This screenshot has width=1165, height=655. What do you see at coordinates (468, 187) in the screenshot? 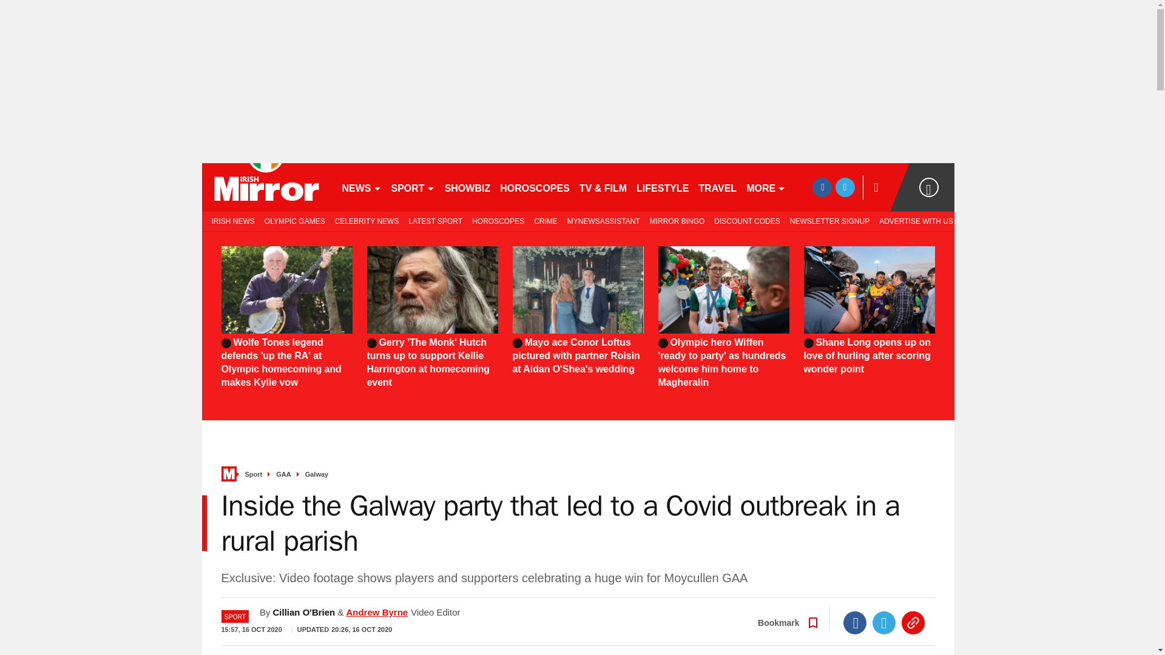
I see `SHOWBIZ` at bounding box center [468, 187].